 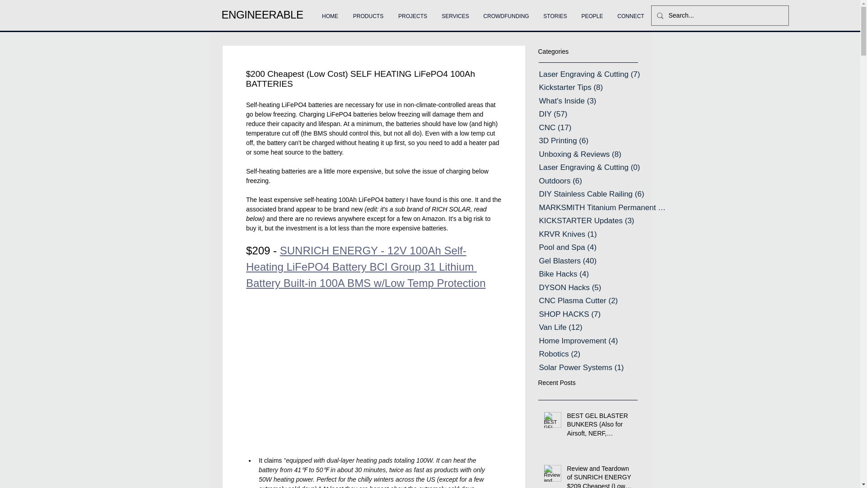 What do you see at coordinates (368, 12) in the screenshot?
I see `PRODUCTS` at bounding box center [368, 12].